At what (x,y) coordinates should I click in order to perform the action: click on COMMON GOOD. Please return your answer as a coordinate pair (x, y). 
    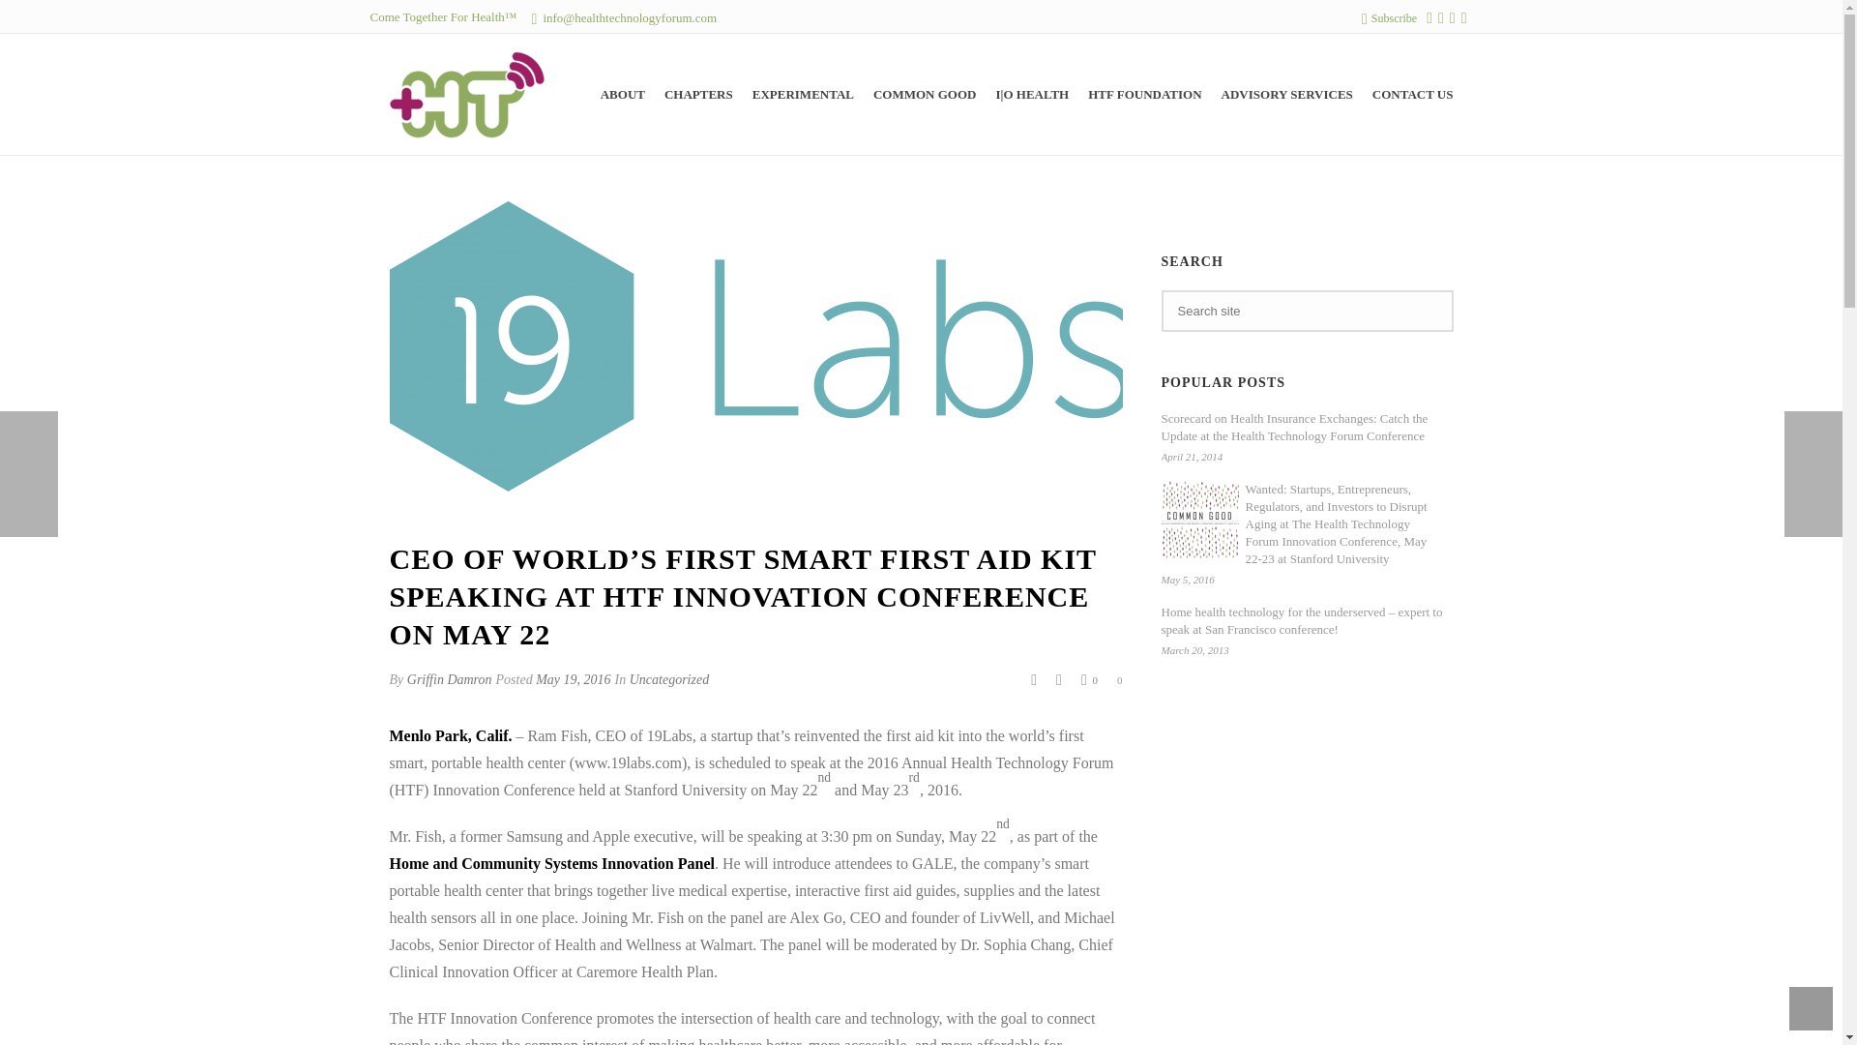
    Looking at the image, I should click on (925, 95).